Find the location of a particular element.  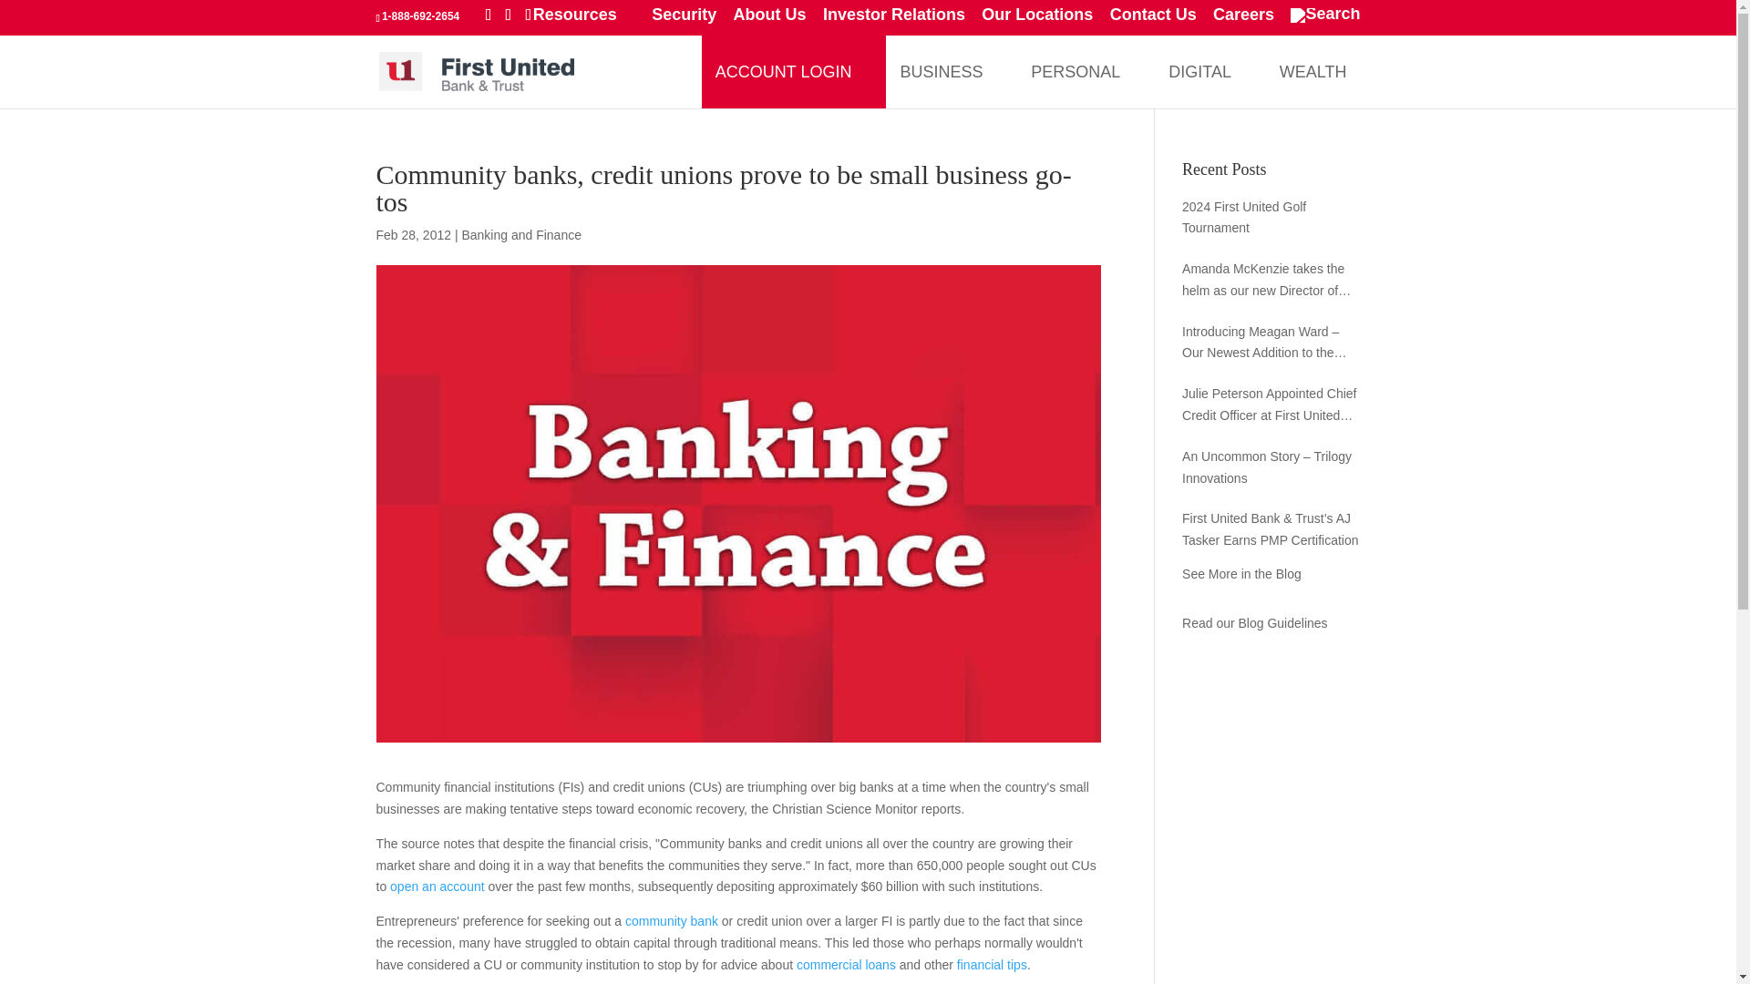

Security is located at coordinates (684, 20).